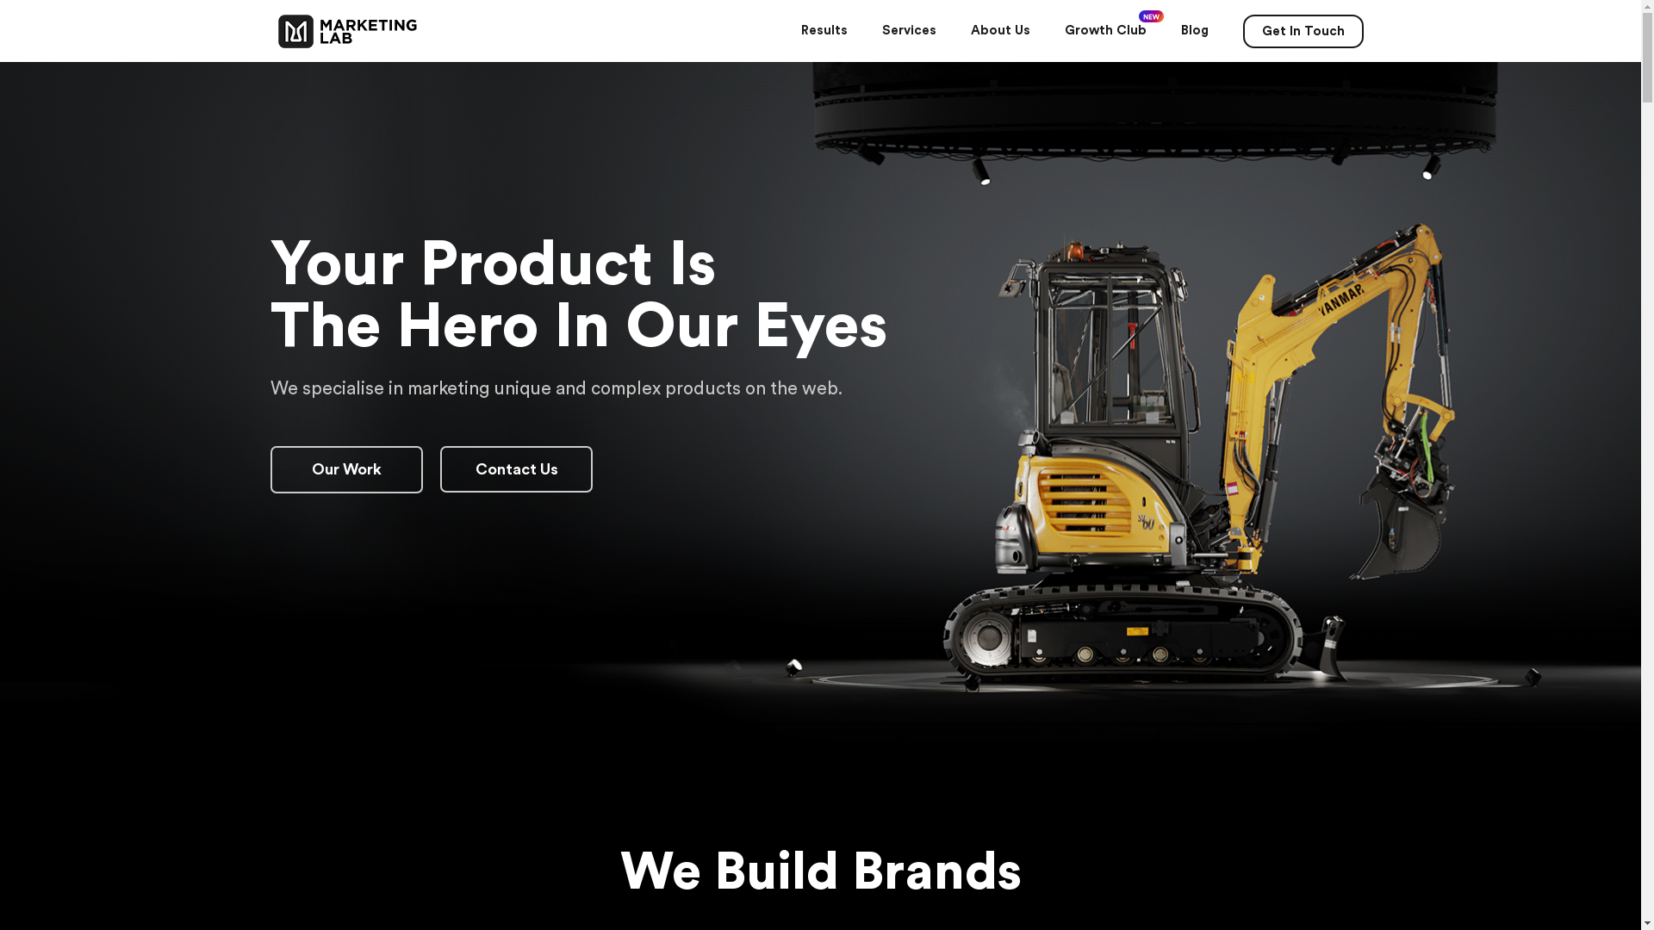  What do you see at coordinates (824, 31) in the screenshot?
I see `Results` at bounding box center [824, 31].